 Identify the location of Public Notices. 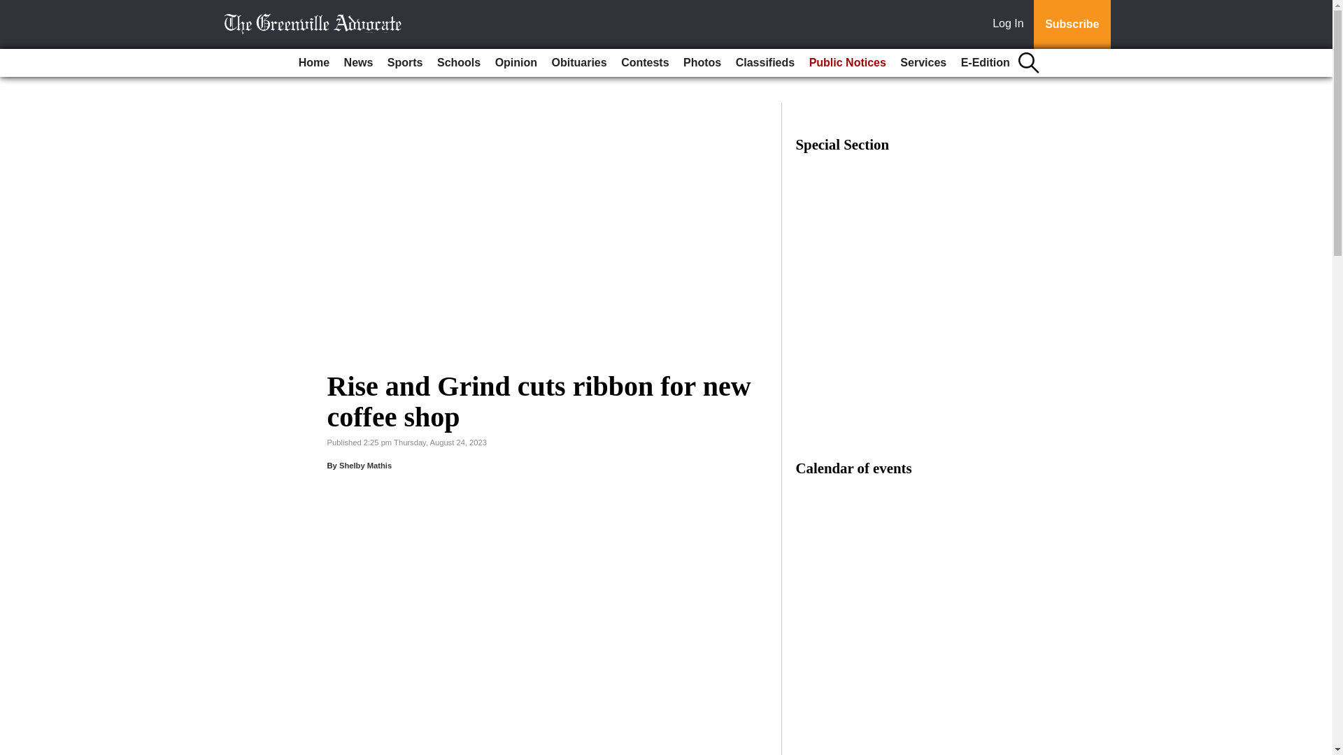
(847, 63).